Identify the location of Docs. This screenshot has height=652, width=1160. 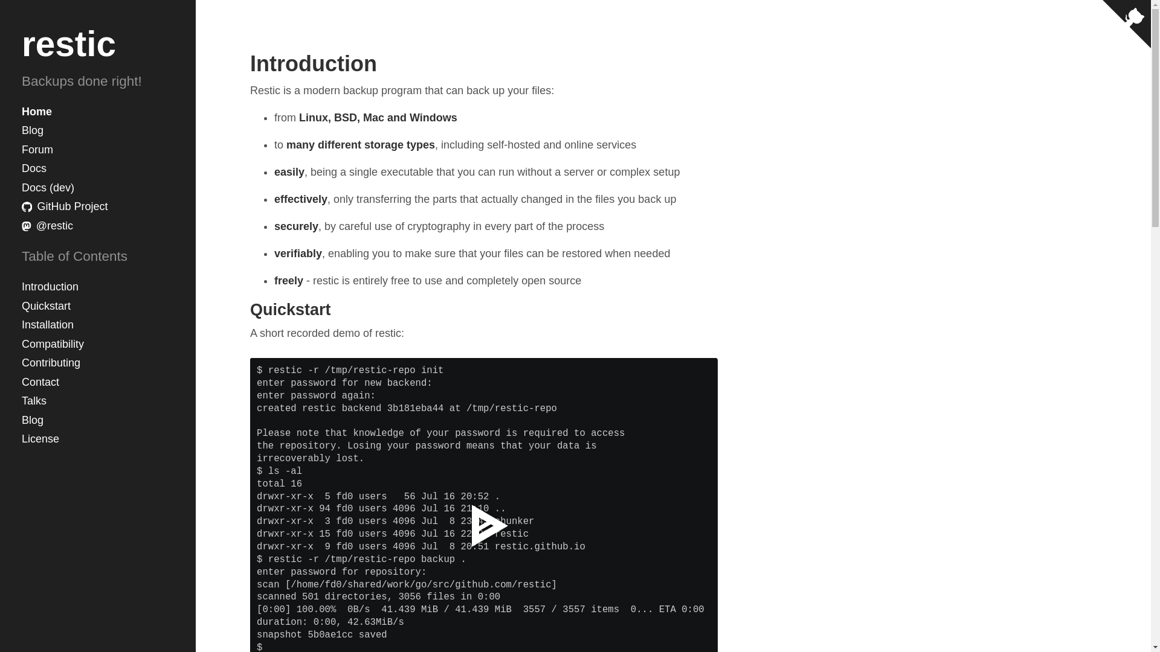
(98, 168).